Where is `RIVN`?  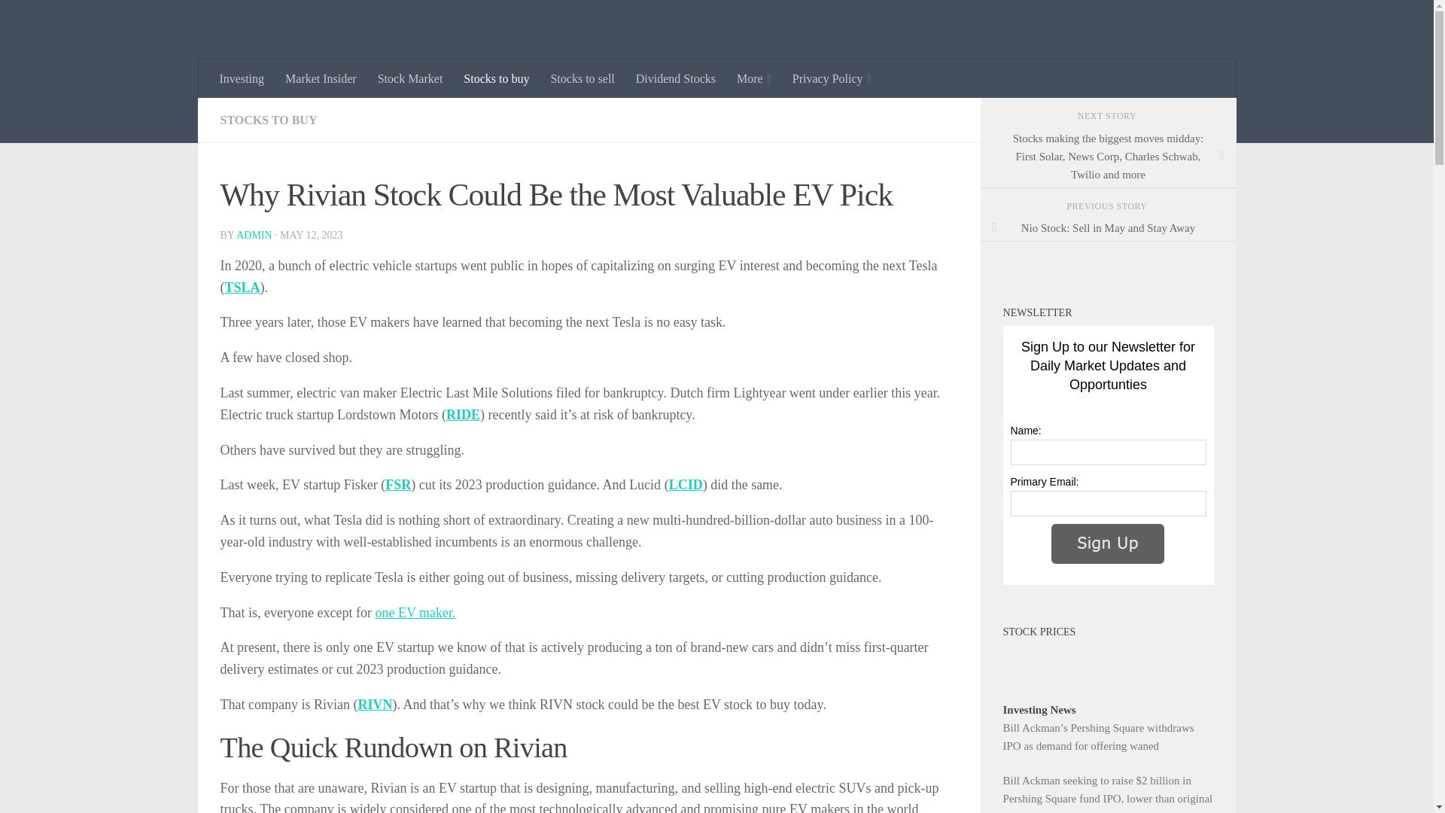
RIVN is located at coordinates (374, 705).